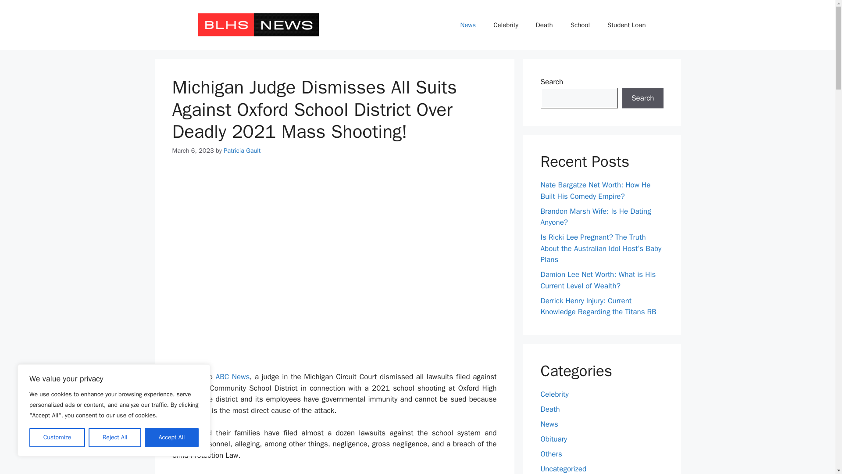 This screenshot has height=474, width=842. Describe the element at coordinates (242, 150) in the screenshot. I see `Patricia Gault` at that location.